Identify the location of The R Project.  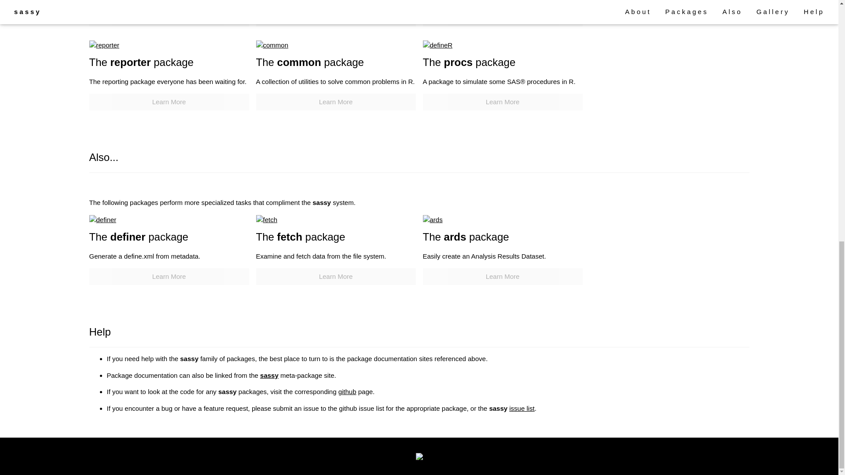
(419, 456).